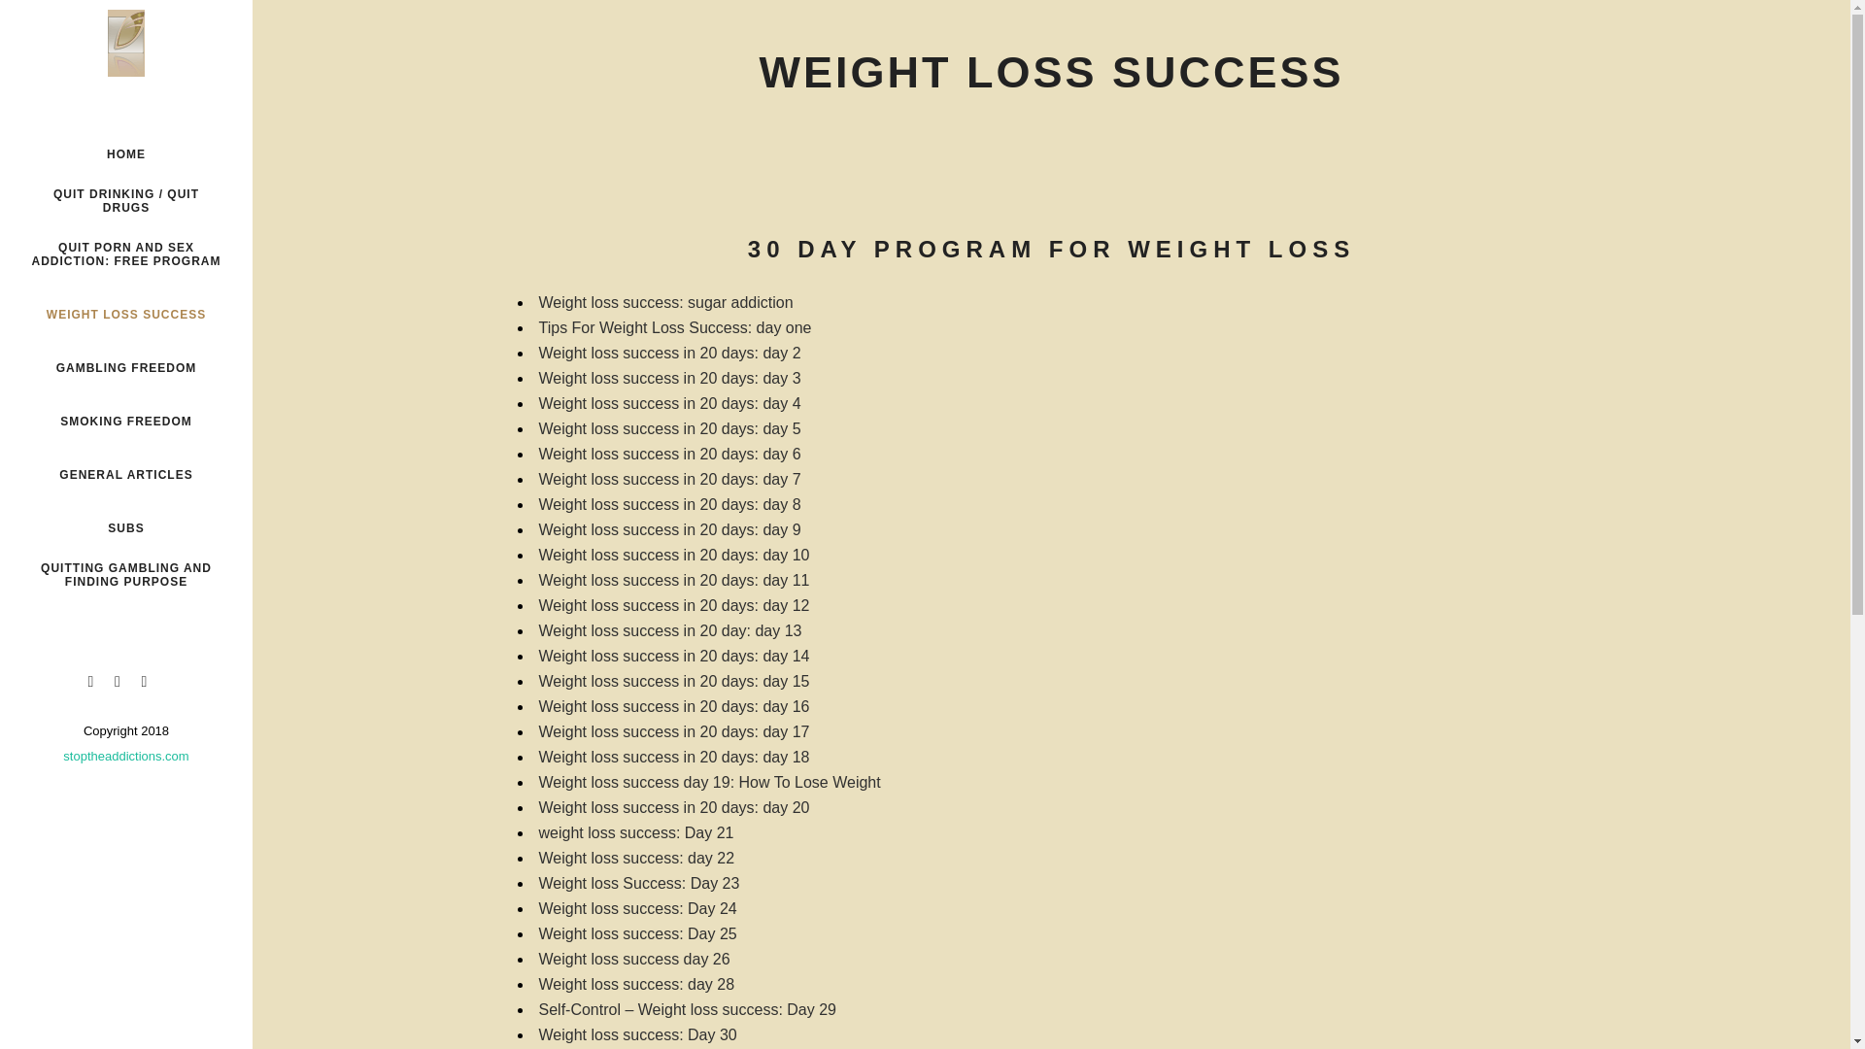 The image size is (1865, 1049). I want to click on SUBS, so click(126, 528).